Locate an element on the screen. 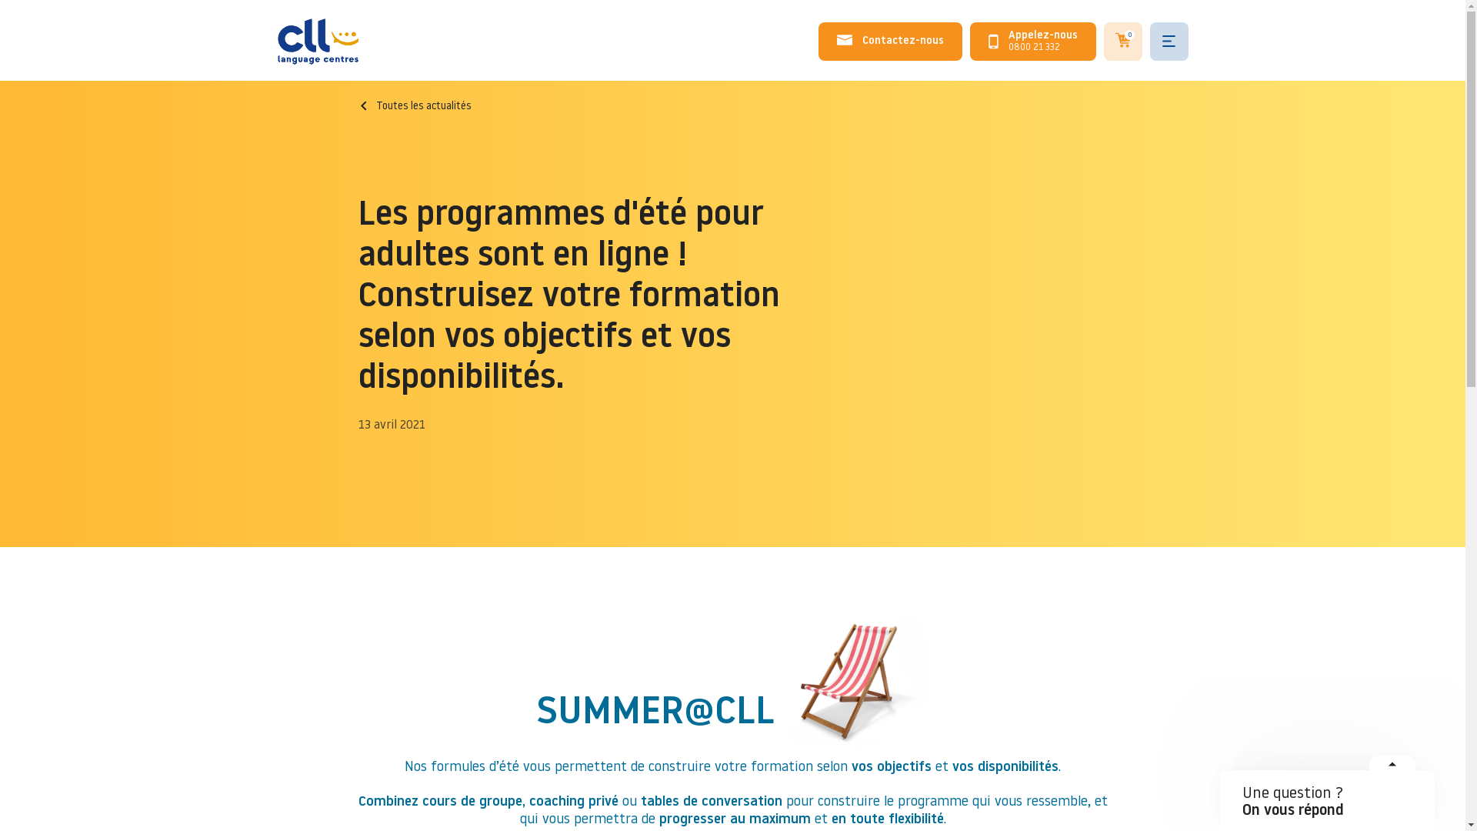  0 is located at coordinates (1123, 42).